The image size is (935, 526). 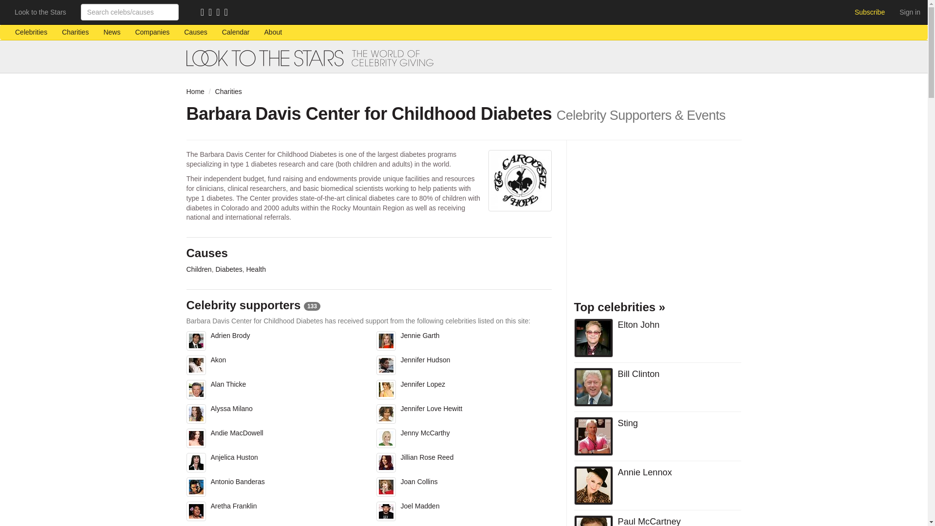 I want to click on Diabetes, so click(x=228, y=269).